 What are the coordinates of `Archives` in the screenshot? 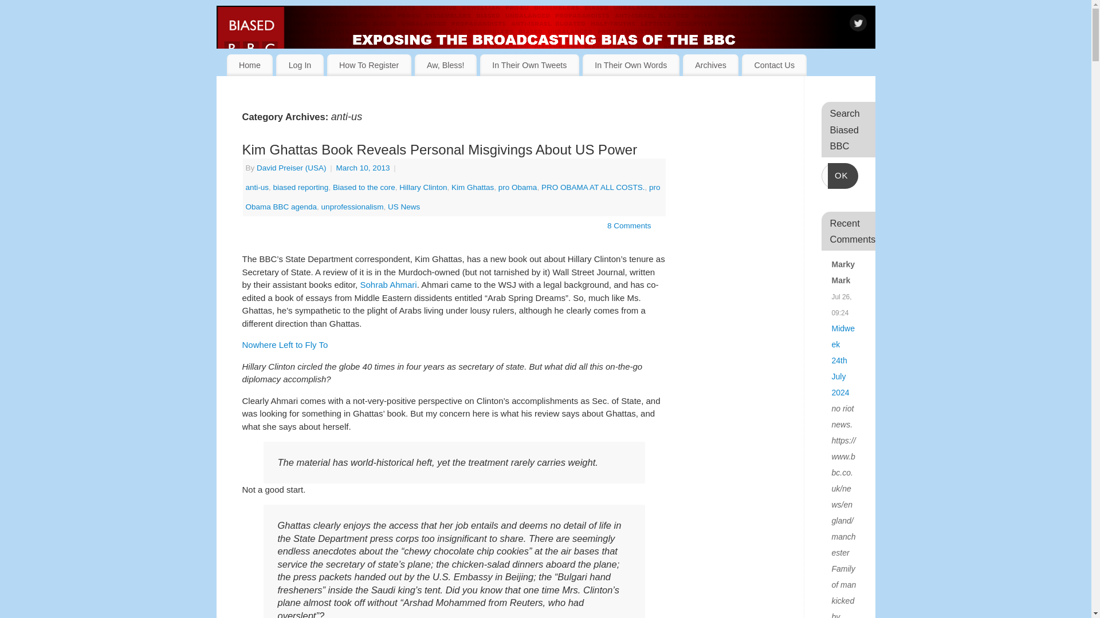 It's located at (710, 65).